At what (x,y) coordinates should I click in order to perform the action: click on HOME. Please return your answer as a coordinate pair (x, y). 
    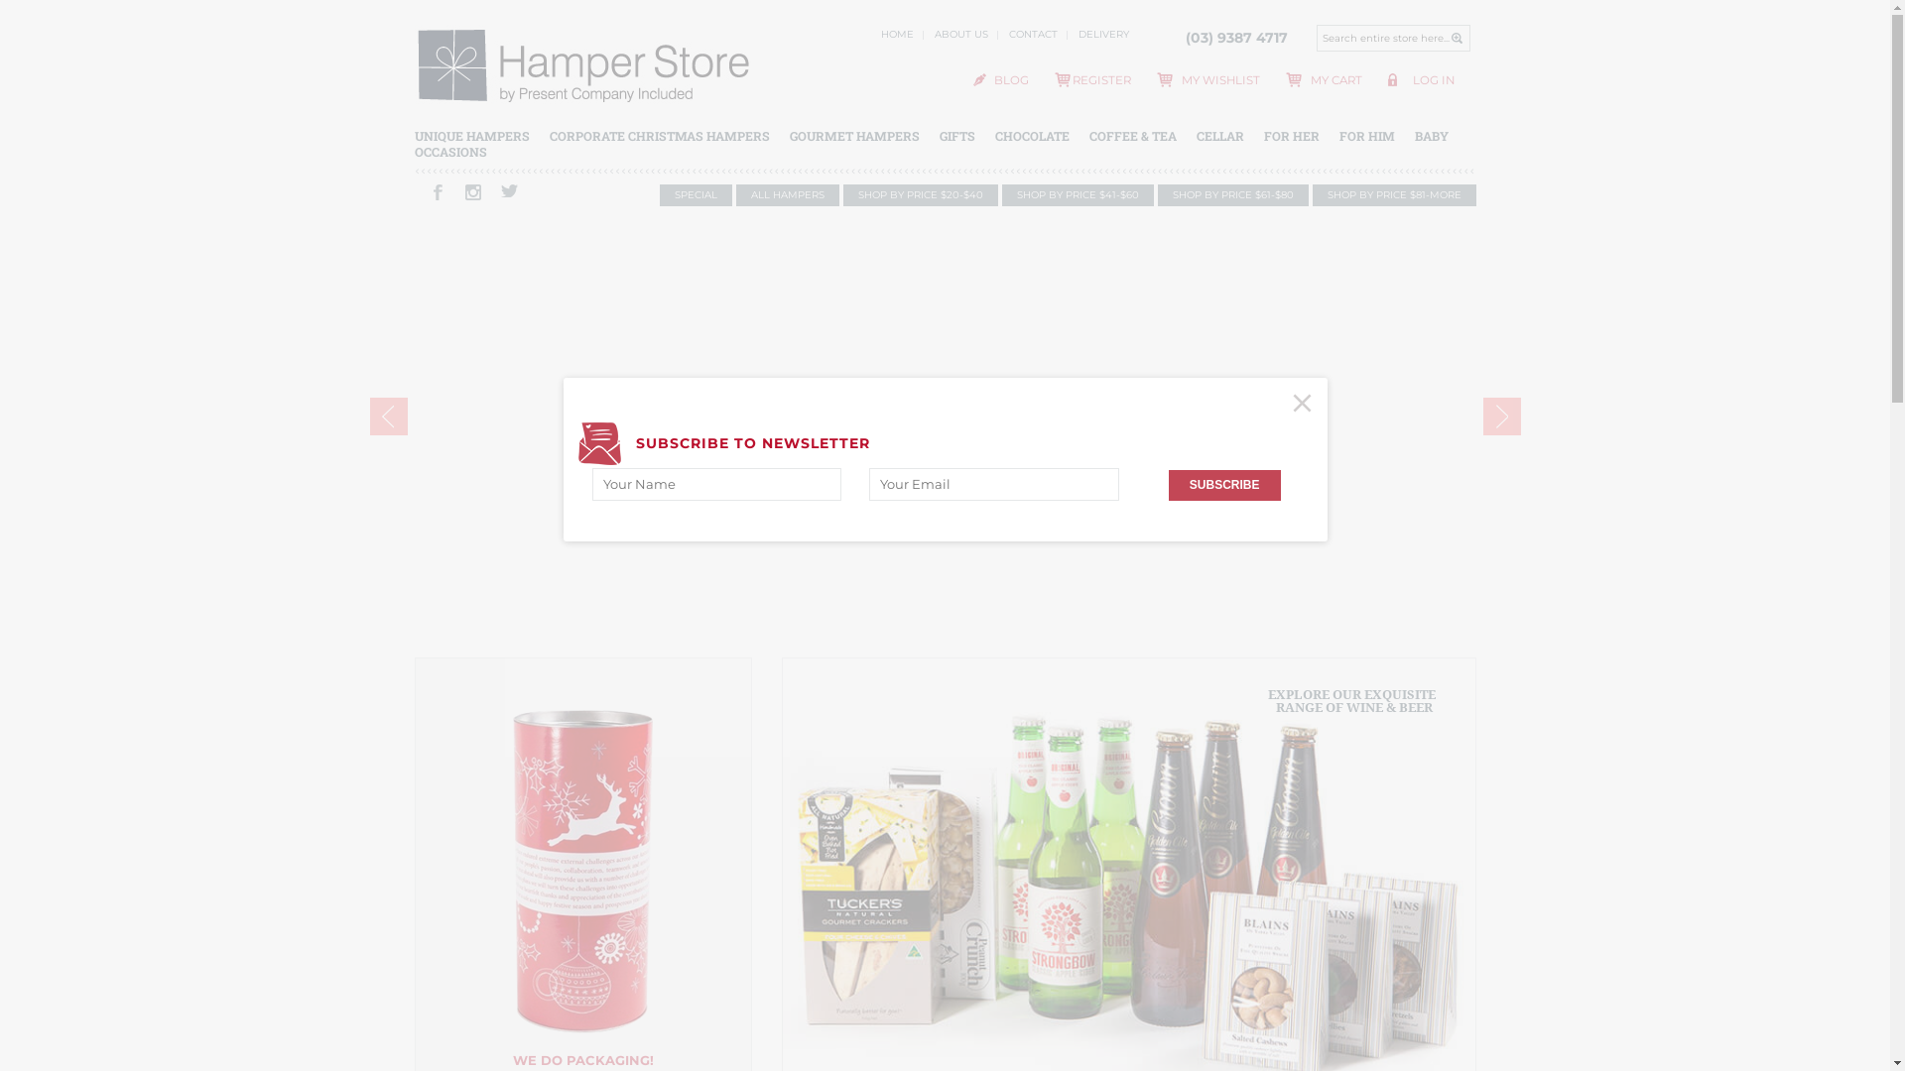
    Looking at the image, I should click on (897, 34).